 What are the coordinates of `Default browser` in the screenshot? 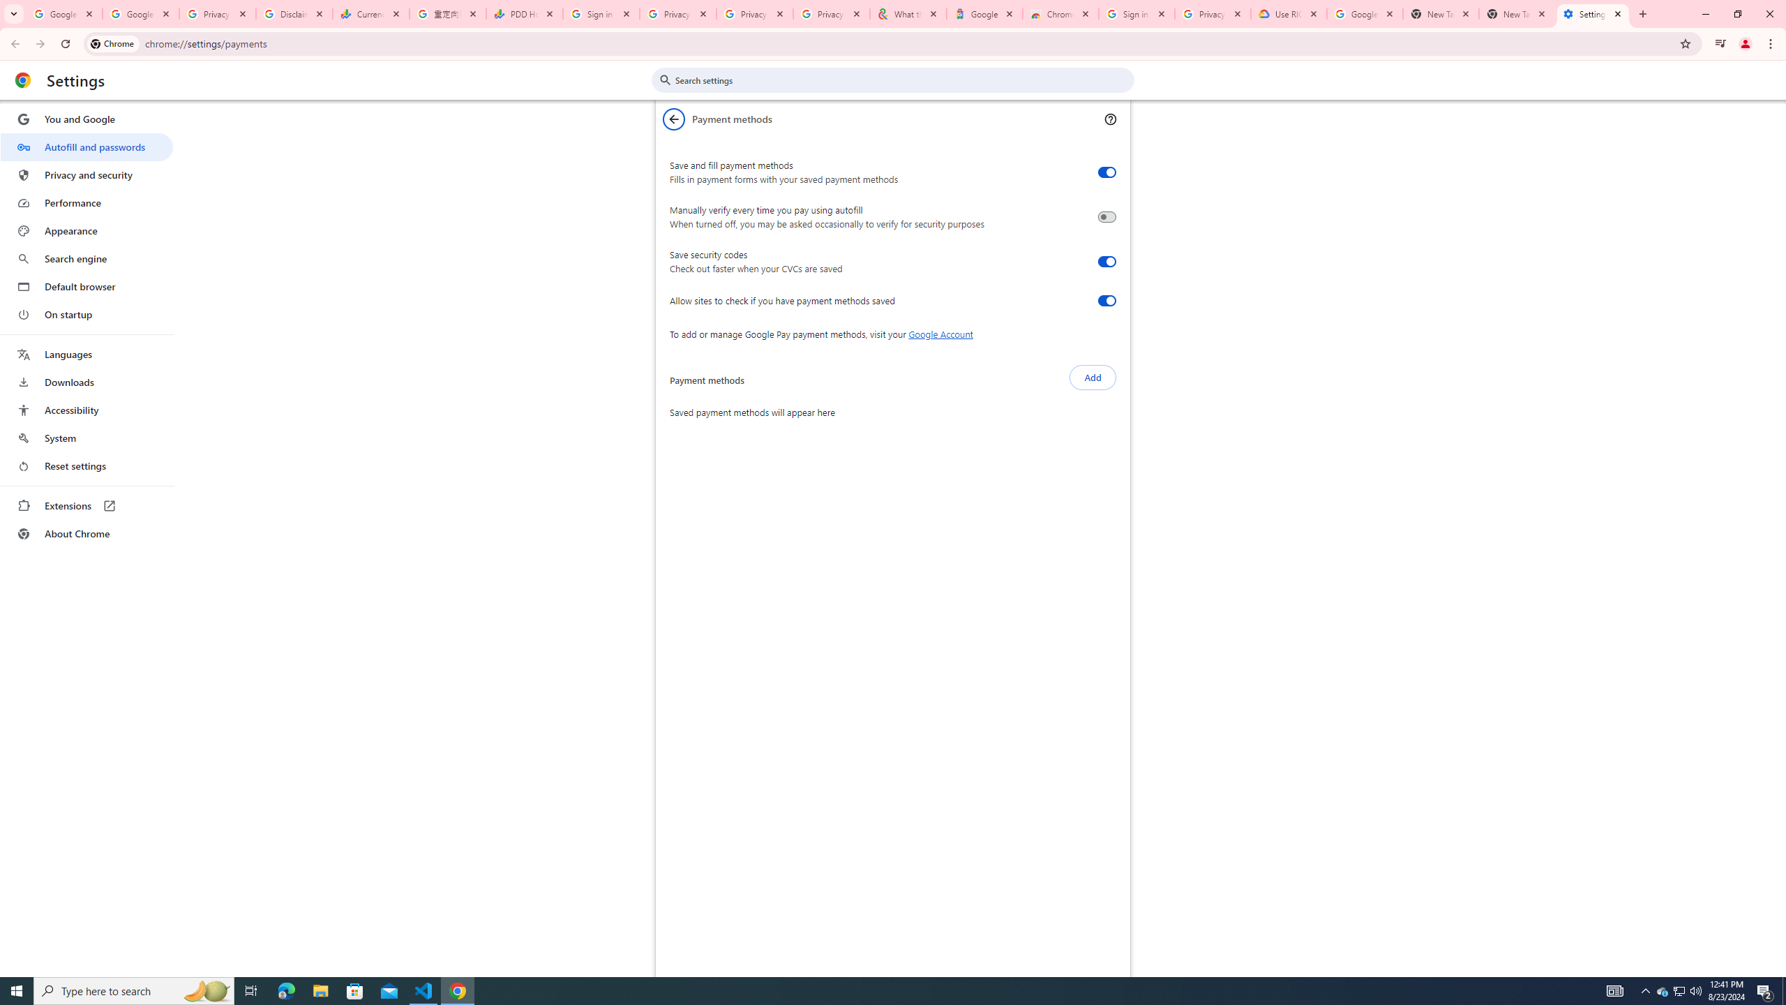 It's located at (87, 286).